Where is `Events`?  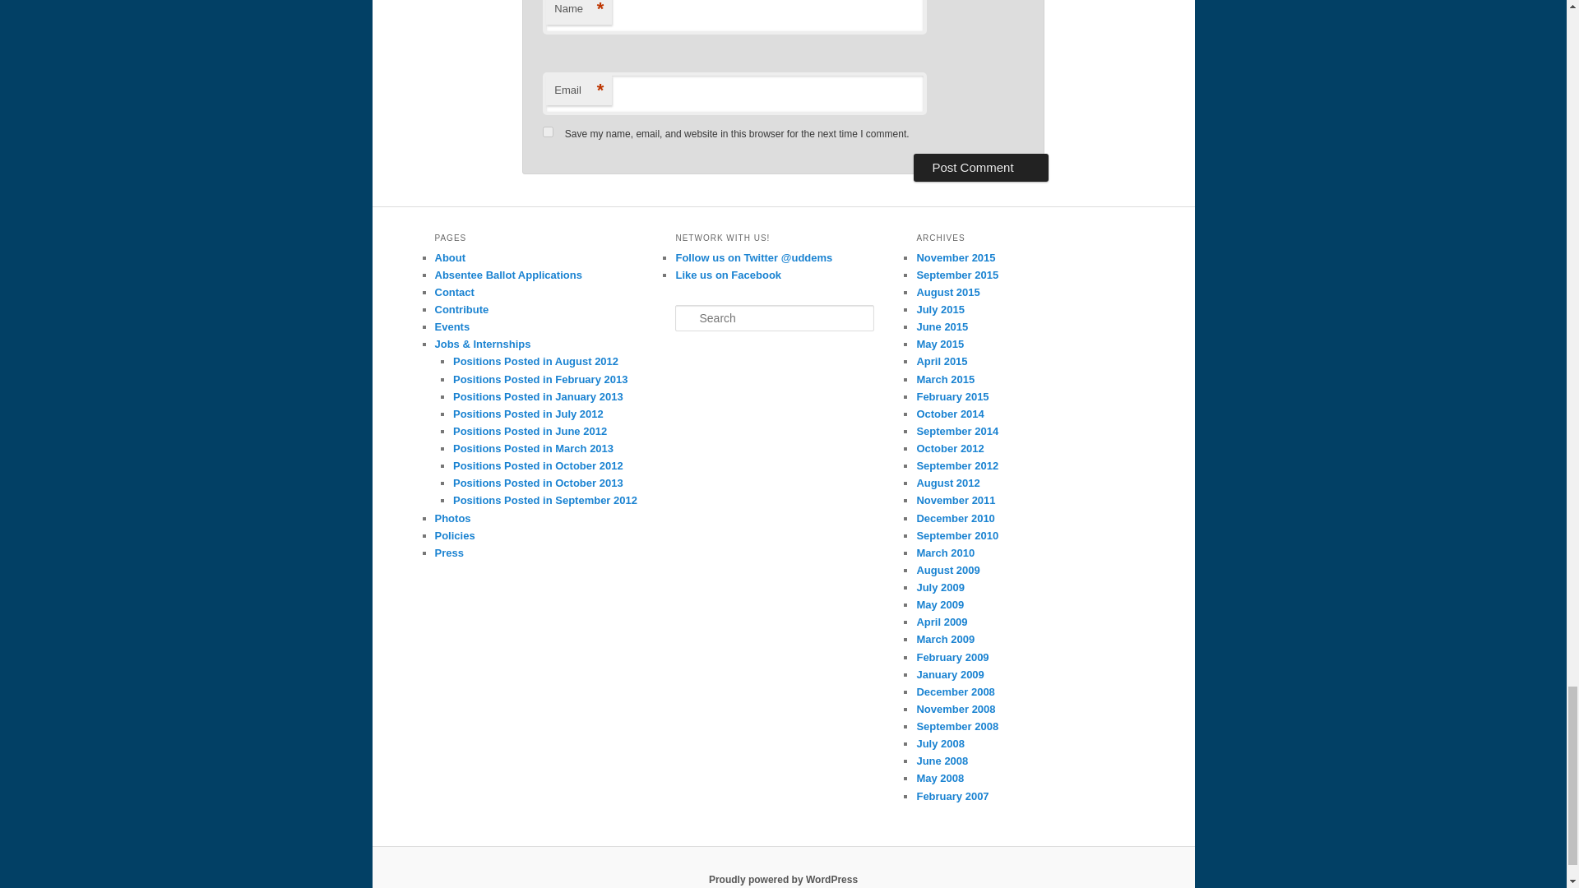 Events is located at coordinates (451, 326).